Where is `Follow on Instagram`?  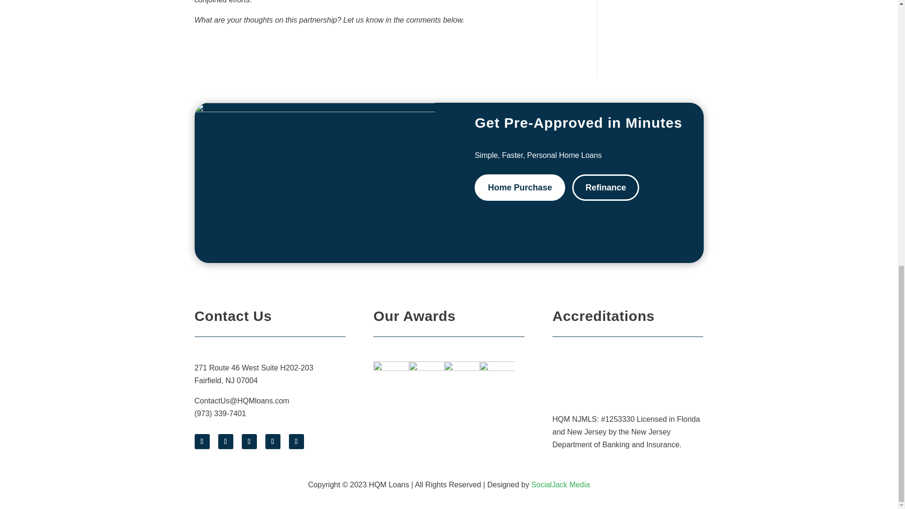 Follow on Instagram is located at coordinates (249, 441).